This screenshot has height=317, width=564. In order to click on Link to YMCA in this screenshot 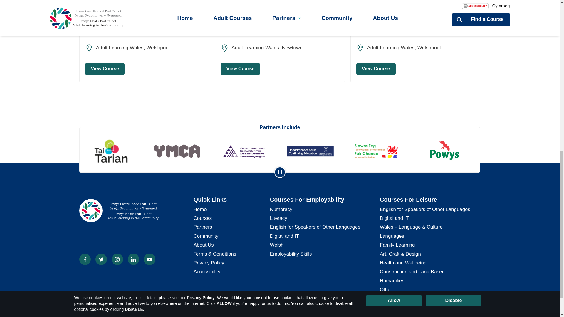, I will do `click(179, 151)`.